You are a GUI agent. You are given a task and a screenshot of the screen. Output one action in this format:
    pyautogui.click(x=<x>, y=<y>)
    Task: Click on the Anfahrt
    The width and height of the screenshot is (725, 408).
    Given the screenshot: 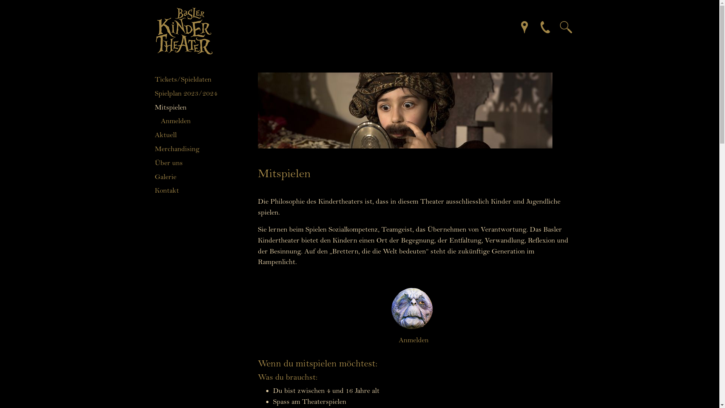 What is the action you would take?
    pyautogui.click(x=518, y=26)
    